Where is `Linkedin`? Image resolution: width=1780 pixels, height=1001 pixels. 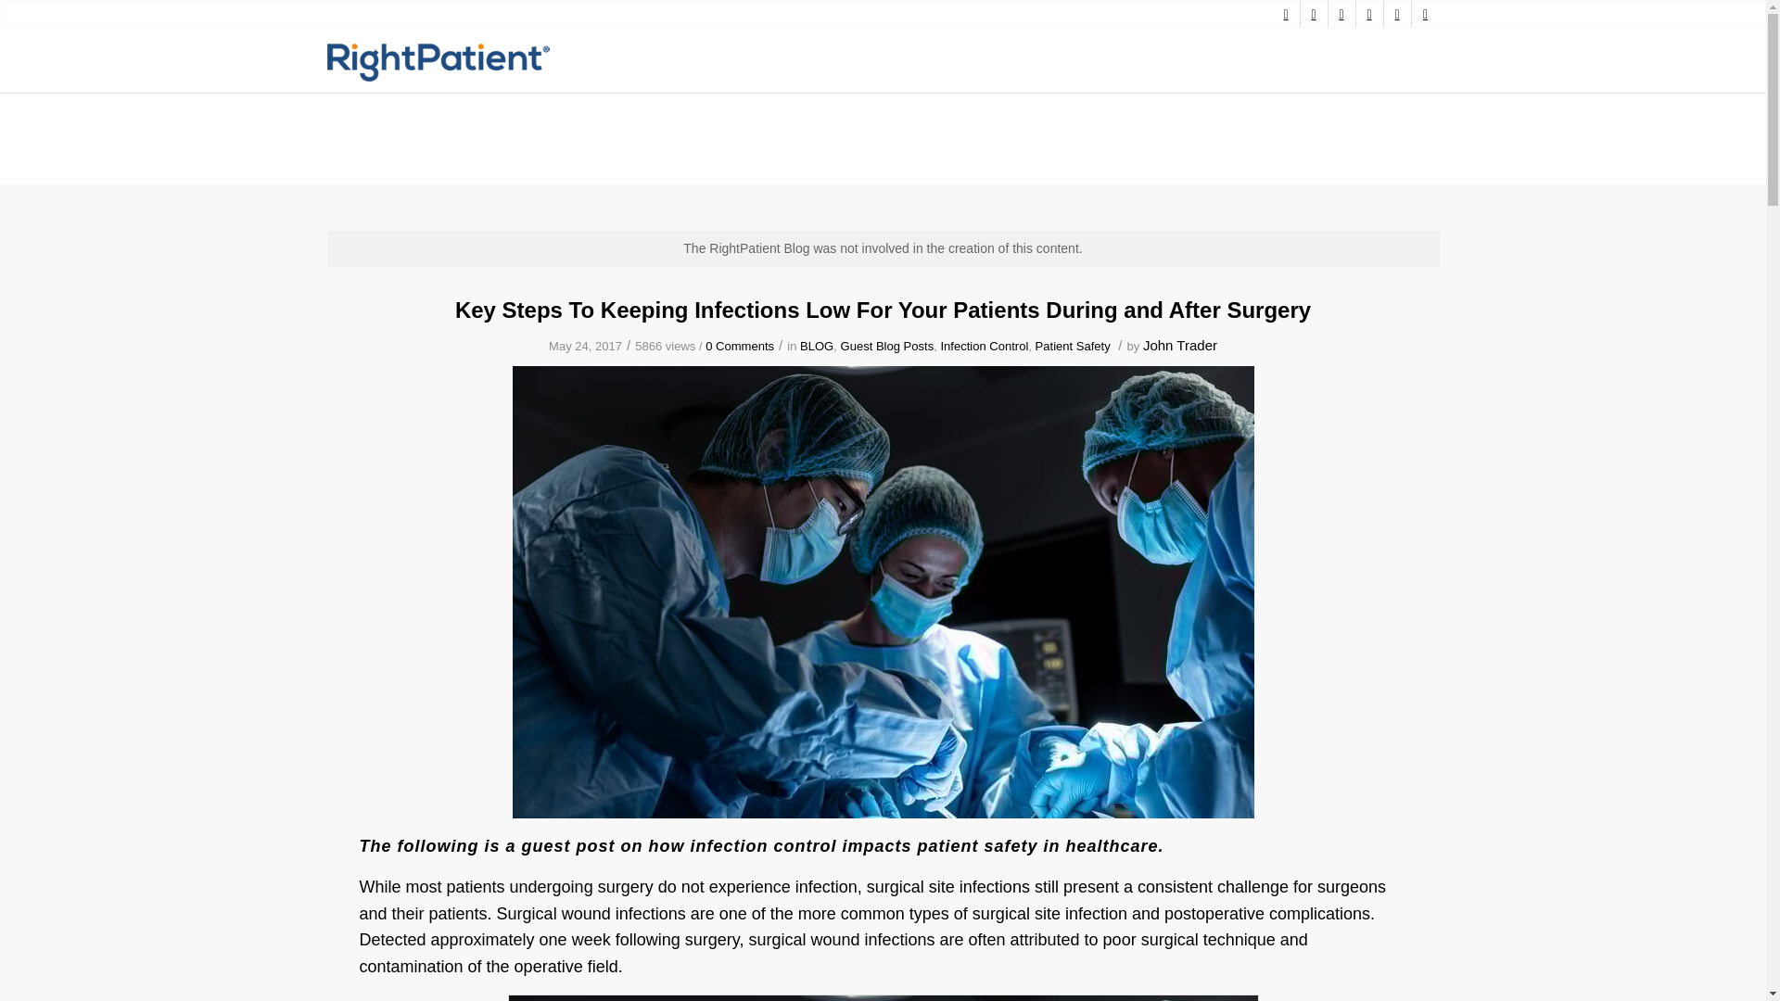
Linkedin is located at coordinates (1368, 14).